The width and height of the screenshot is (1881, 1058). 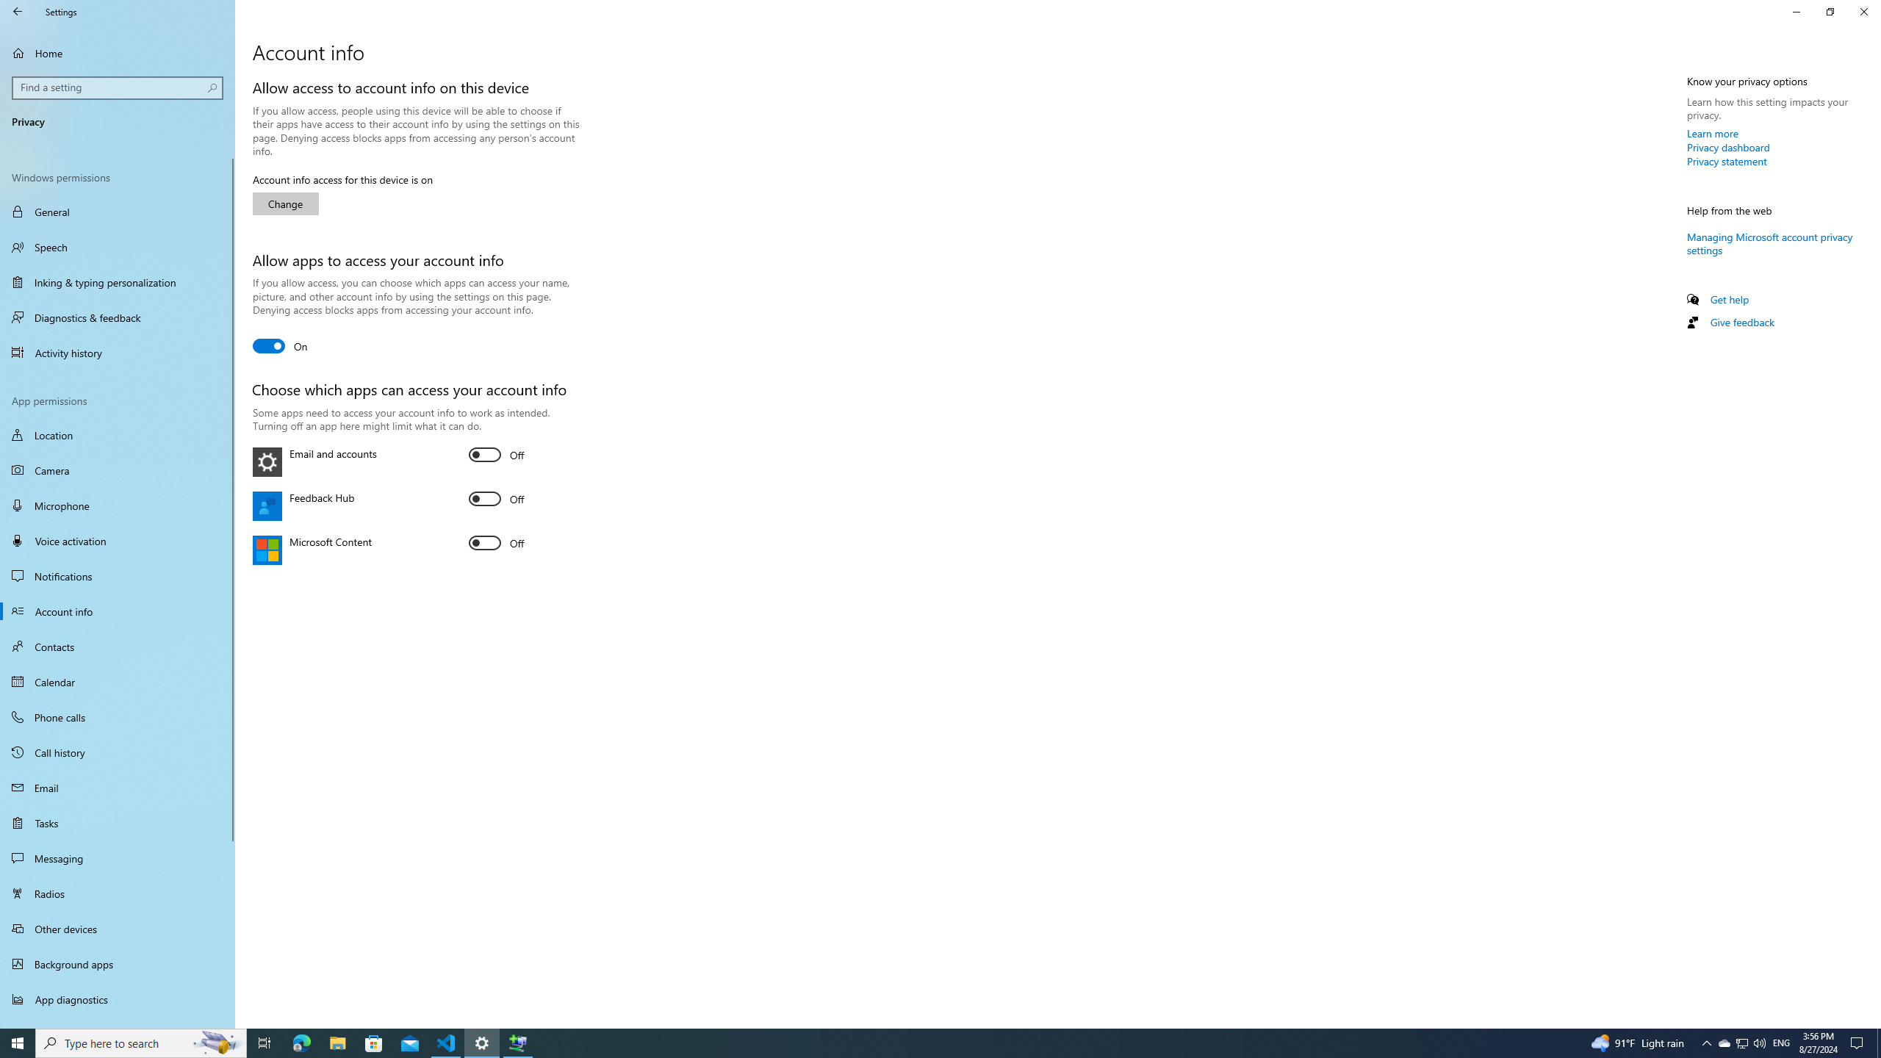 I want to click on Email, so click(x=118, y=788).